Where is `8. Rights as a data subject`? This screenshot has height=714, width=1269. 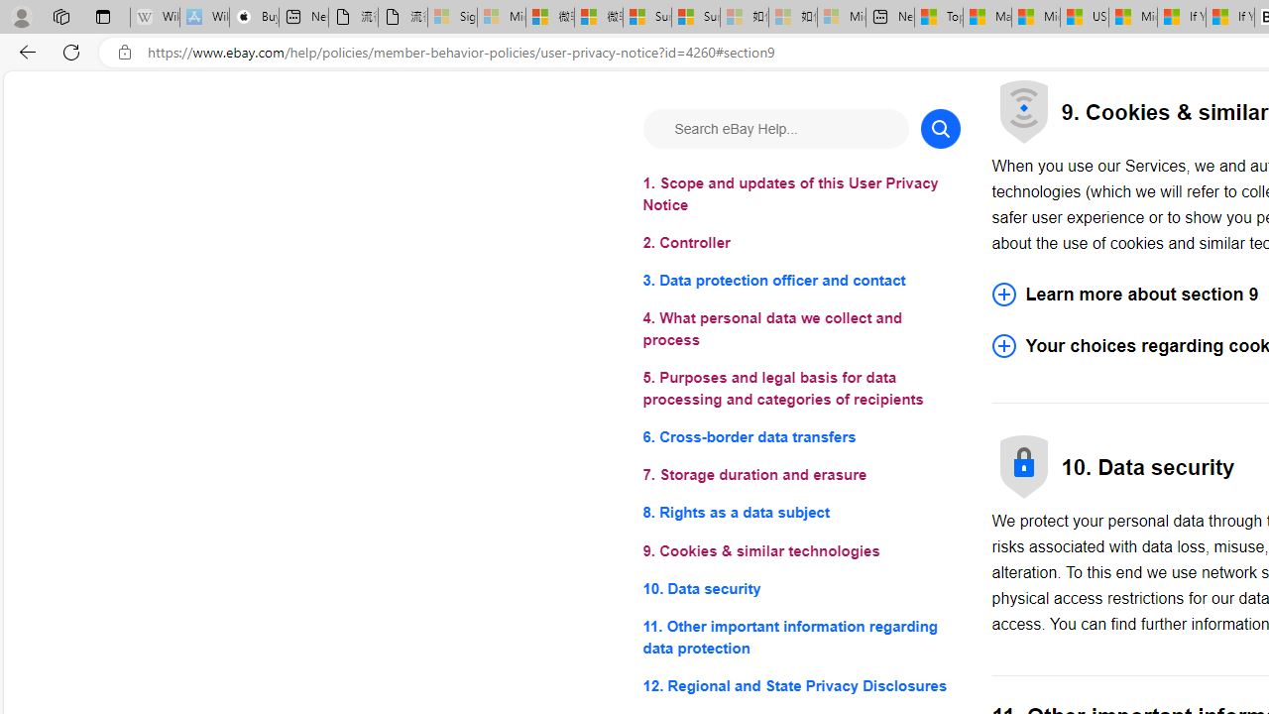
8. Rights as a data subject is located at coordinates (801, 514).